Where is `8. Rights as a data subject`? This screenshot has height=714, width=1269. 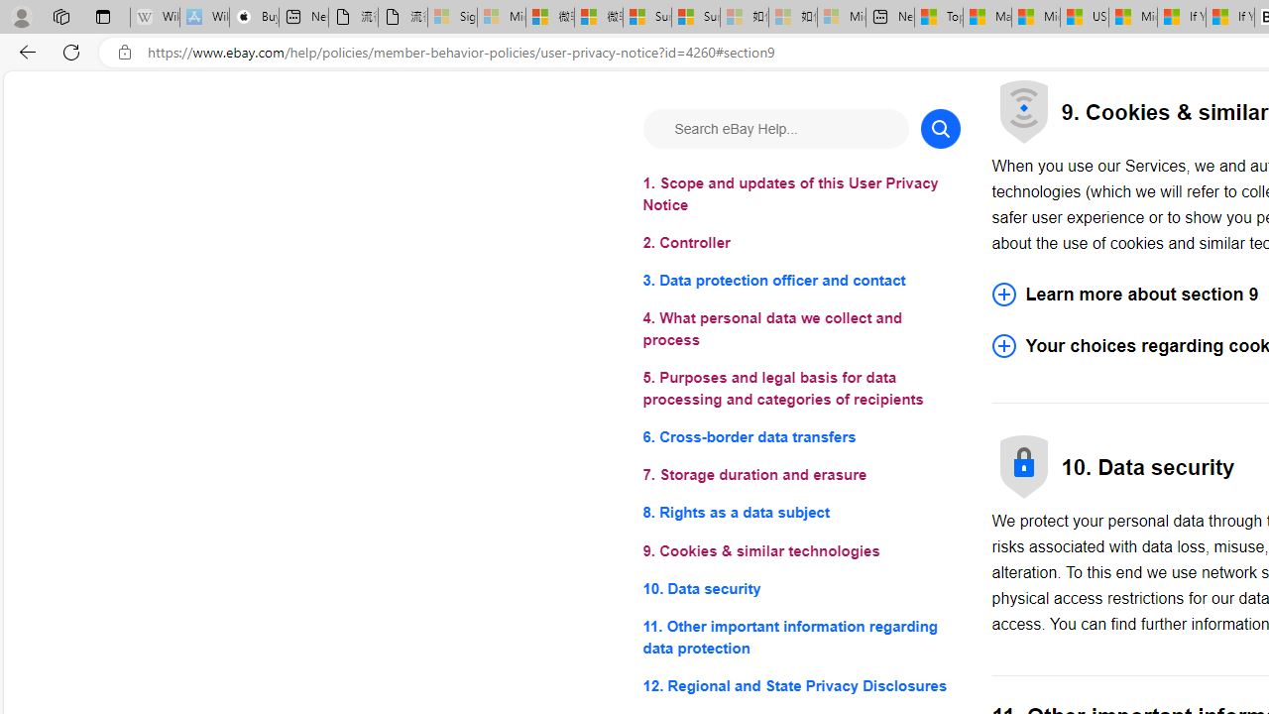
8. Rights as a data subject is located at coordinates (801, 514).